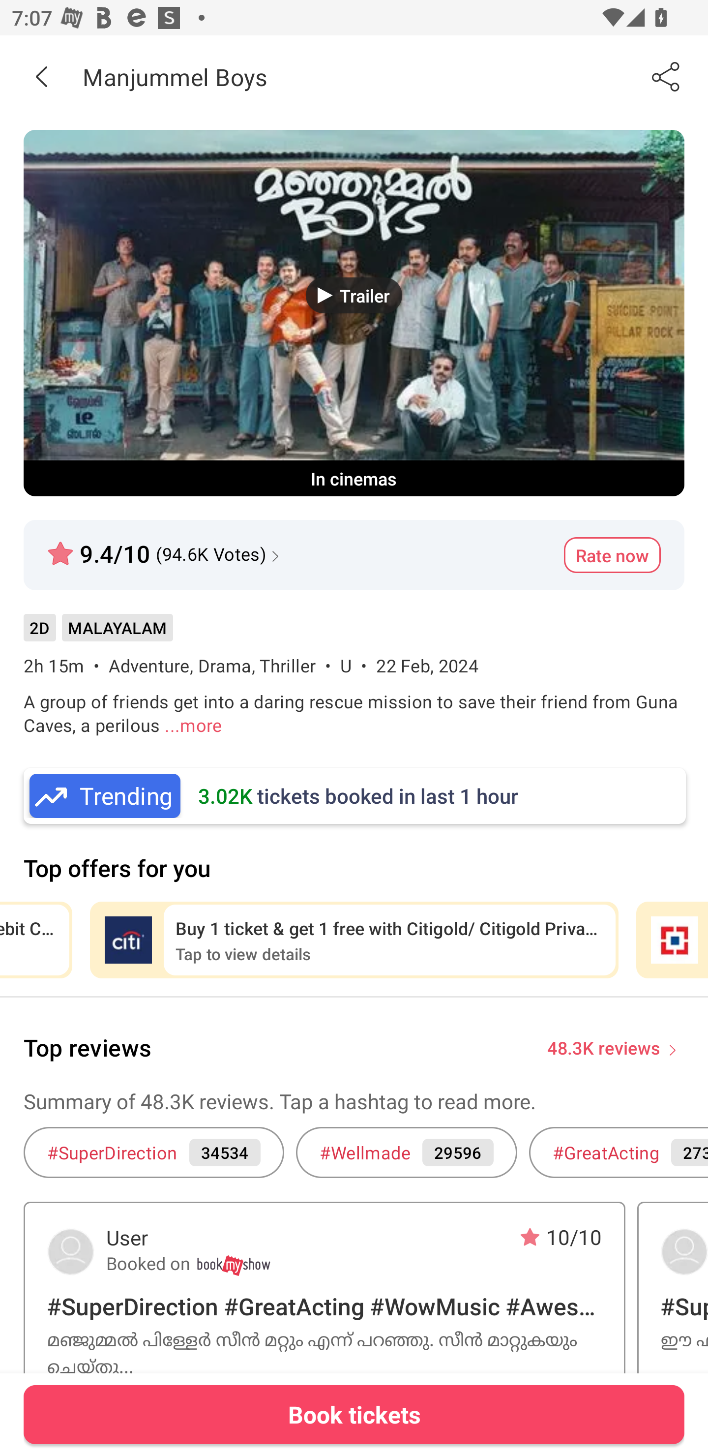 The height and width of the screenshot is (1456, 708). Describe the element at coordinates (41, 76) in the screenshot. I see `Back` at that location.